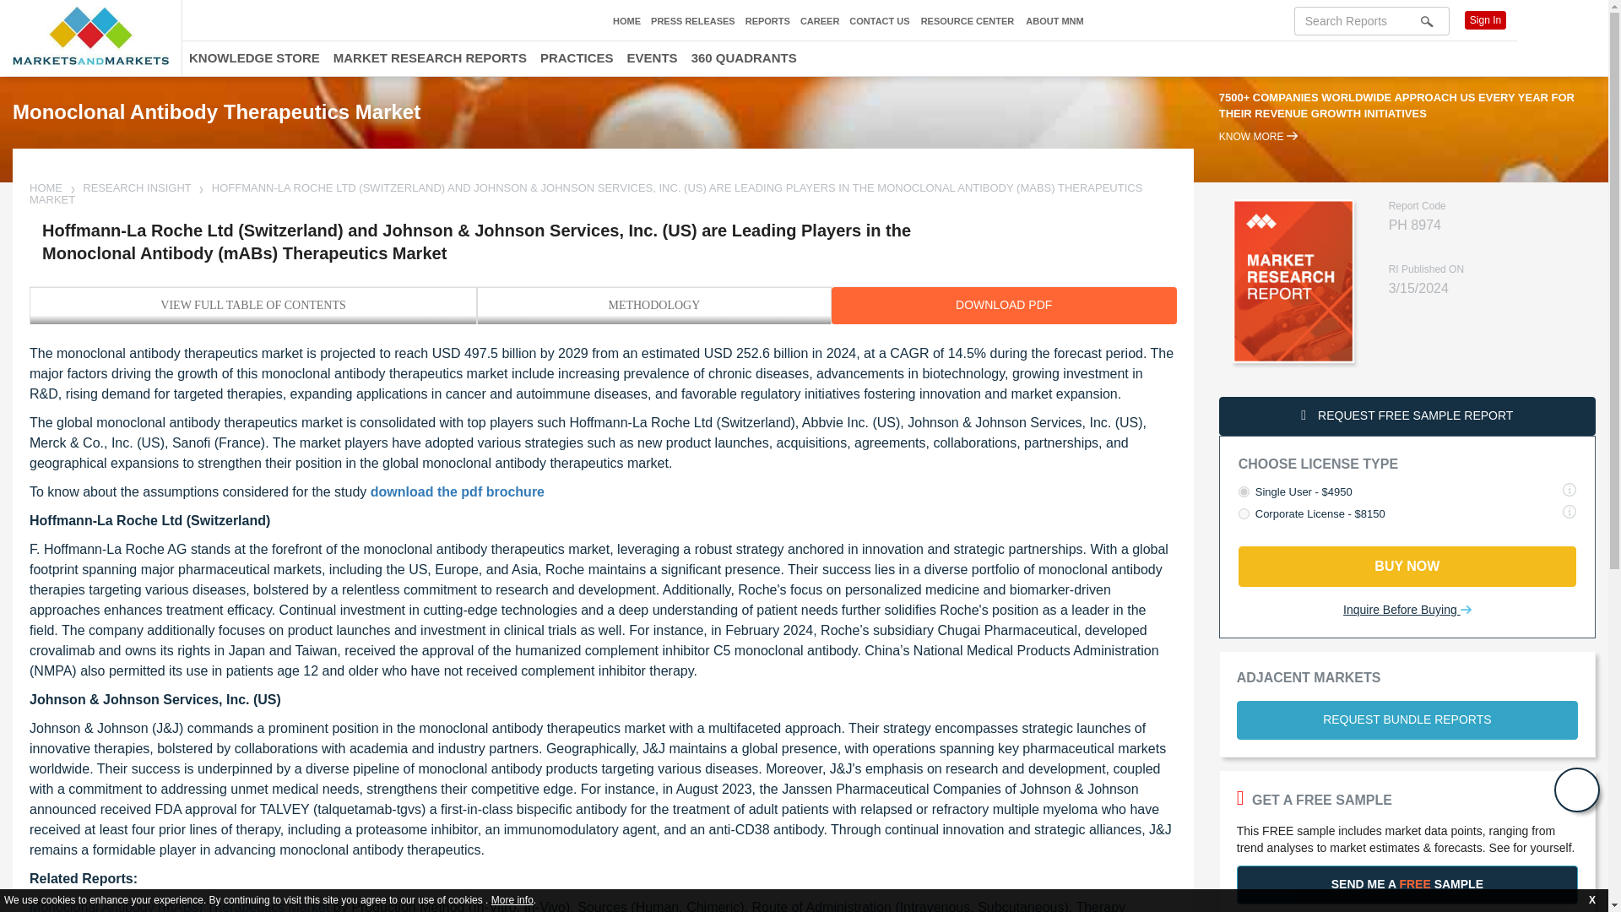  I want to click on on, so click(1244, 513).